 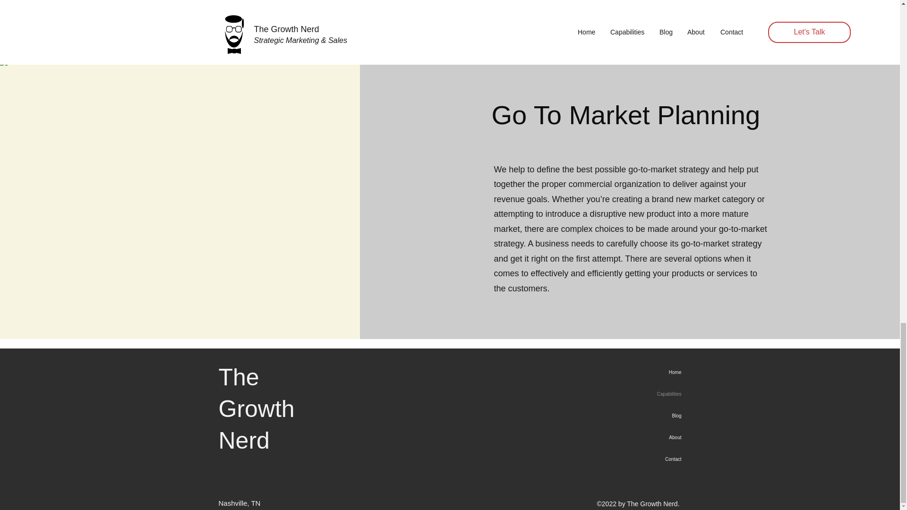 What do you see at coordinates (652, 416) in the screenshot?
I see `Blog` at bounding box center [652, 416].